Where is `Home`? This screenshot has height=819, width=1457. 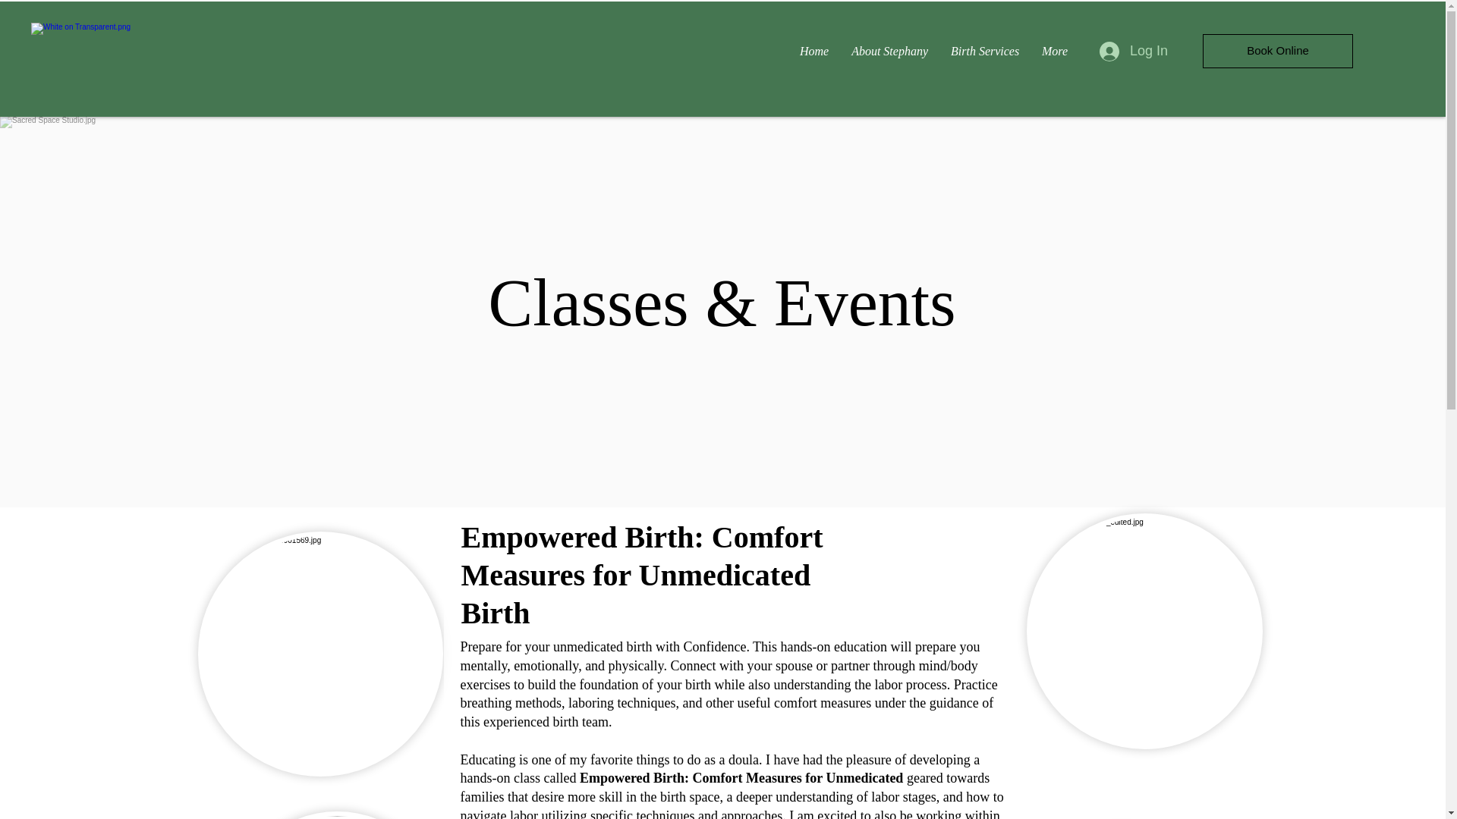
Home is located at coordinates (813, 52).